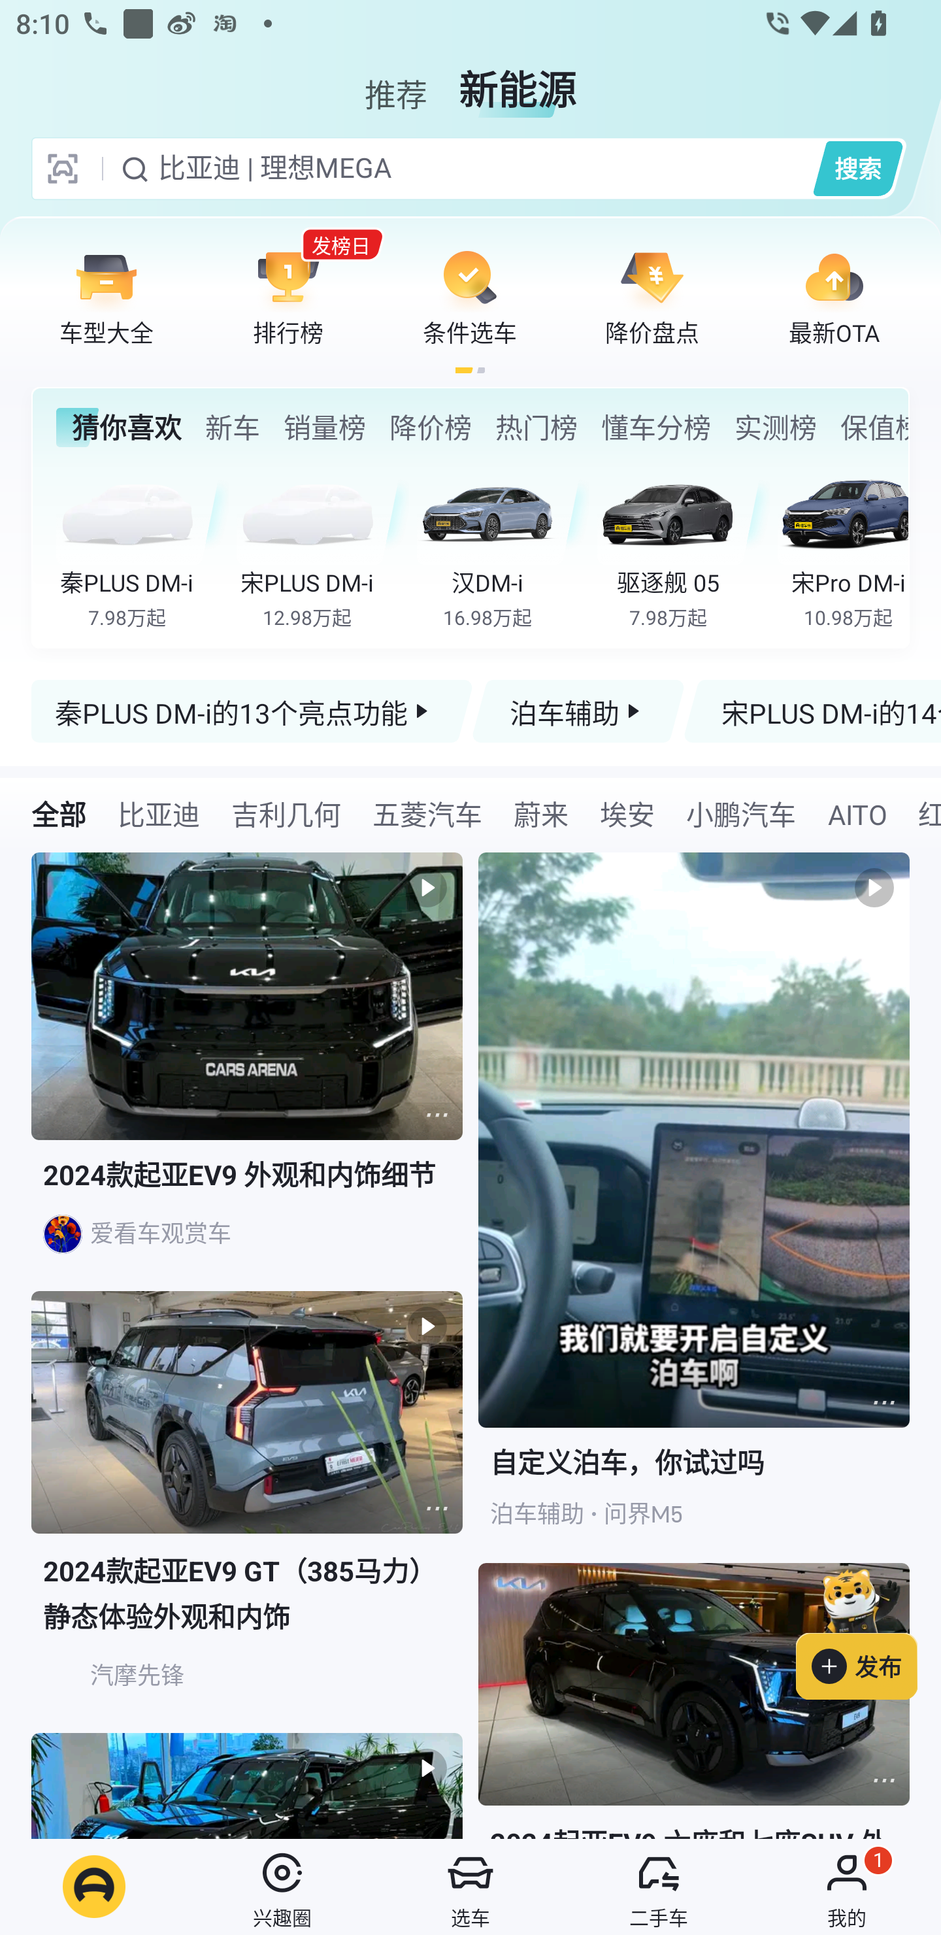  I want to click on  二手车, so click(659, 1887).